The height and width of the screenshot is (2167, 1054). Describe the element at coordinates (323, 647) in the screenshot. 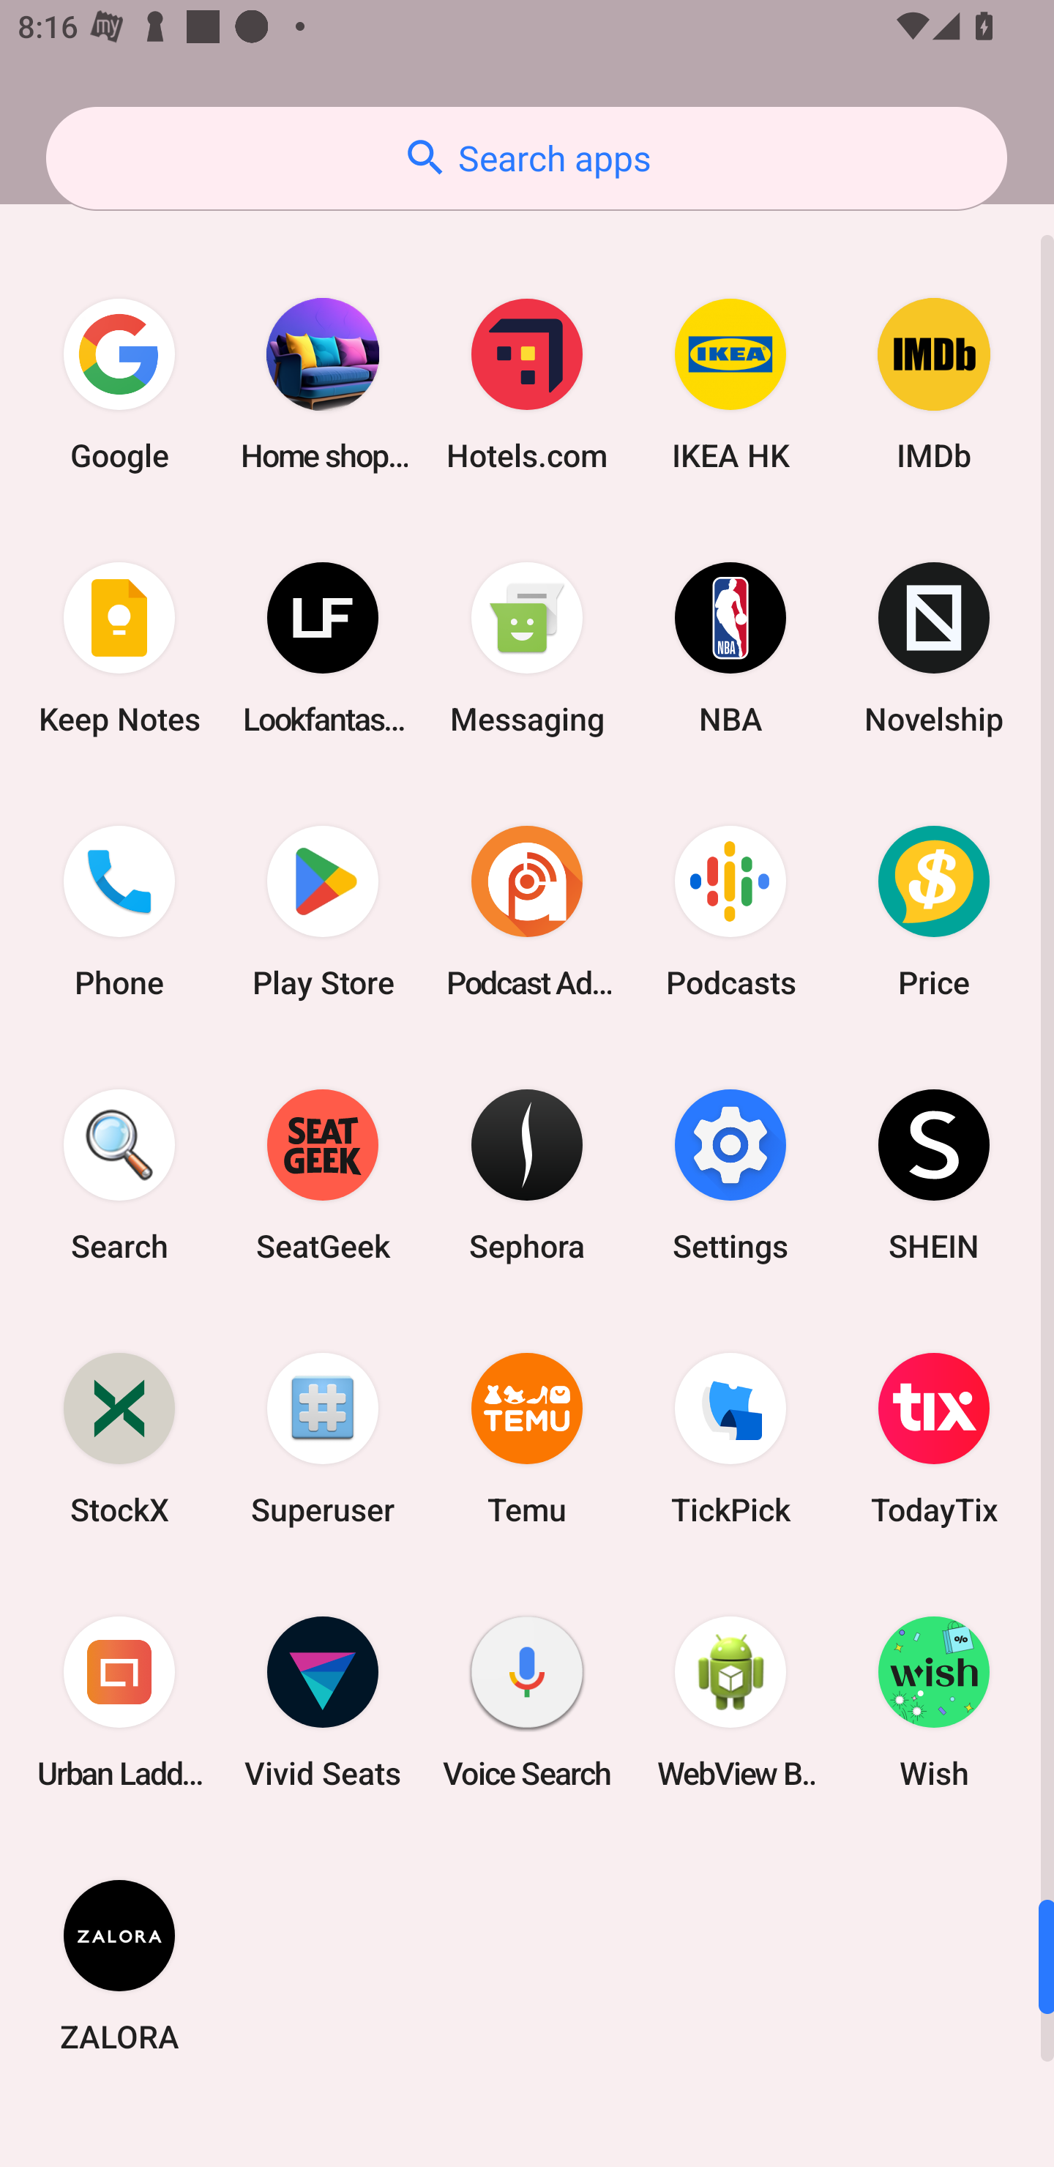

I see `Lookfantastic` at that location.